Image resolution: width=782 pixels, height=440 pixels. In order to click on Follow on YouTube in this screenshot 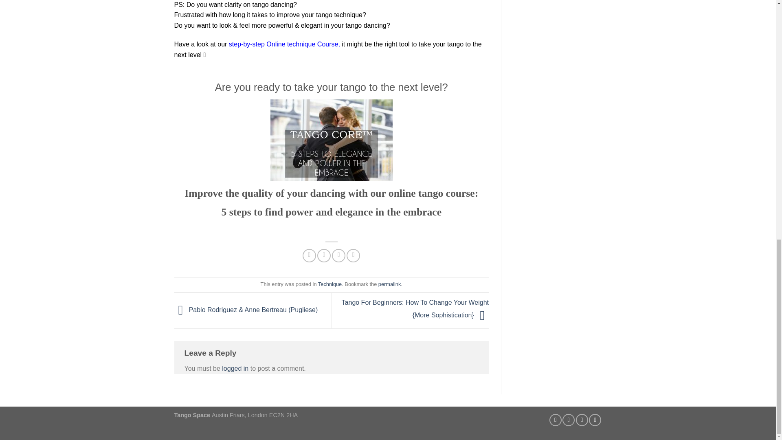, I will do `click(595, 420)`.